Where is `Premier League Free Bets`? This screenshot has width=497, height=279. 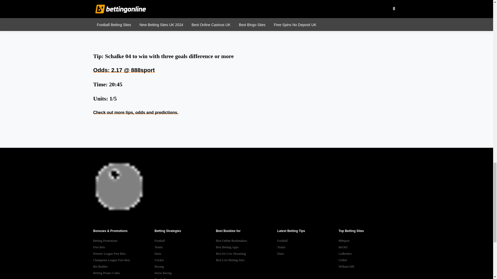 Premier League Free Bets is located at coordinates (124, 254).